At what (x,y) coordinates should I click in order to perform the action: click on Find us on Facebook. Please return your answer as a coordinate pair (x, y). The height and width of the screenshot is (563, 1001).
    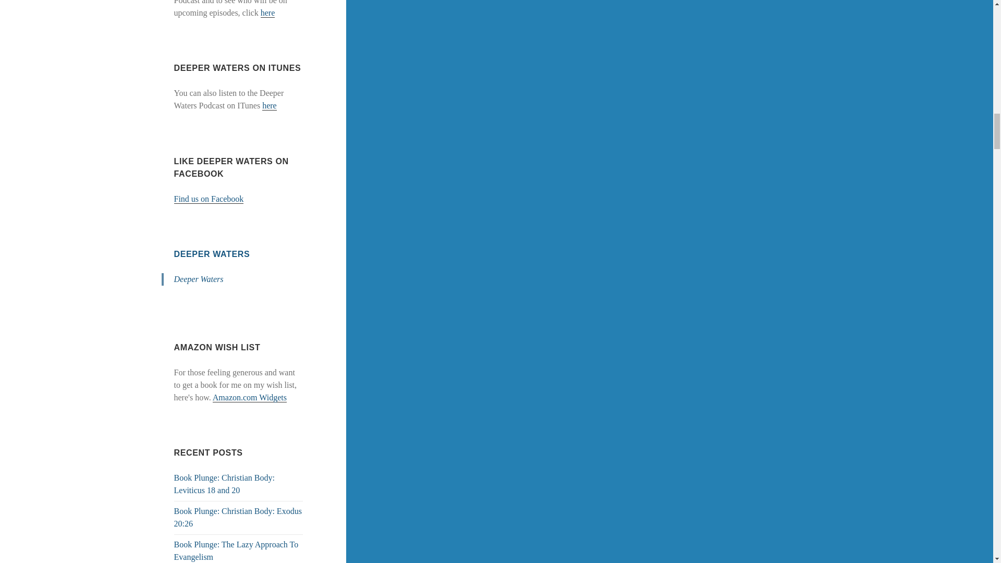
    Looking at the image, I should click on (209, 199).